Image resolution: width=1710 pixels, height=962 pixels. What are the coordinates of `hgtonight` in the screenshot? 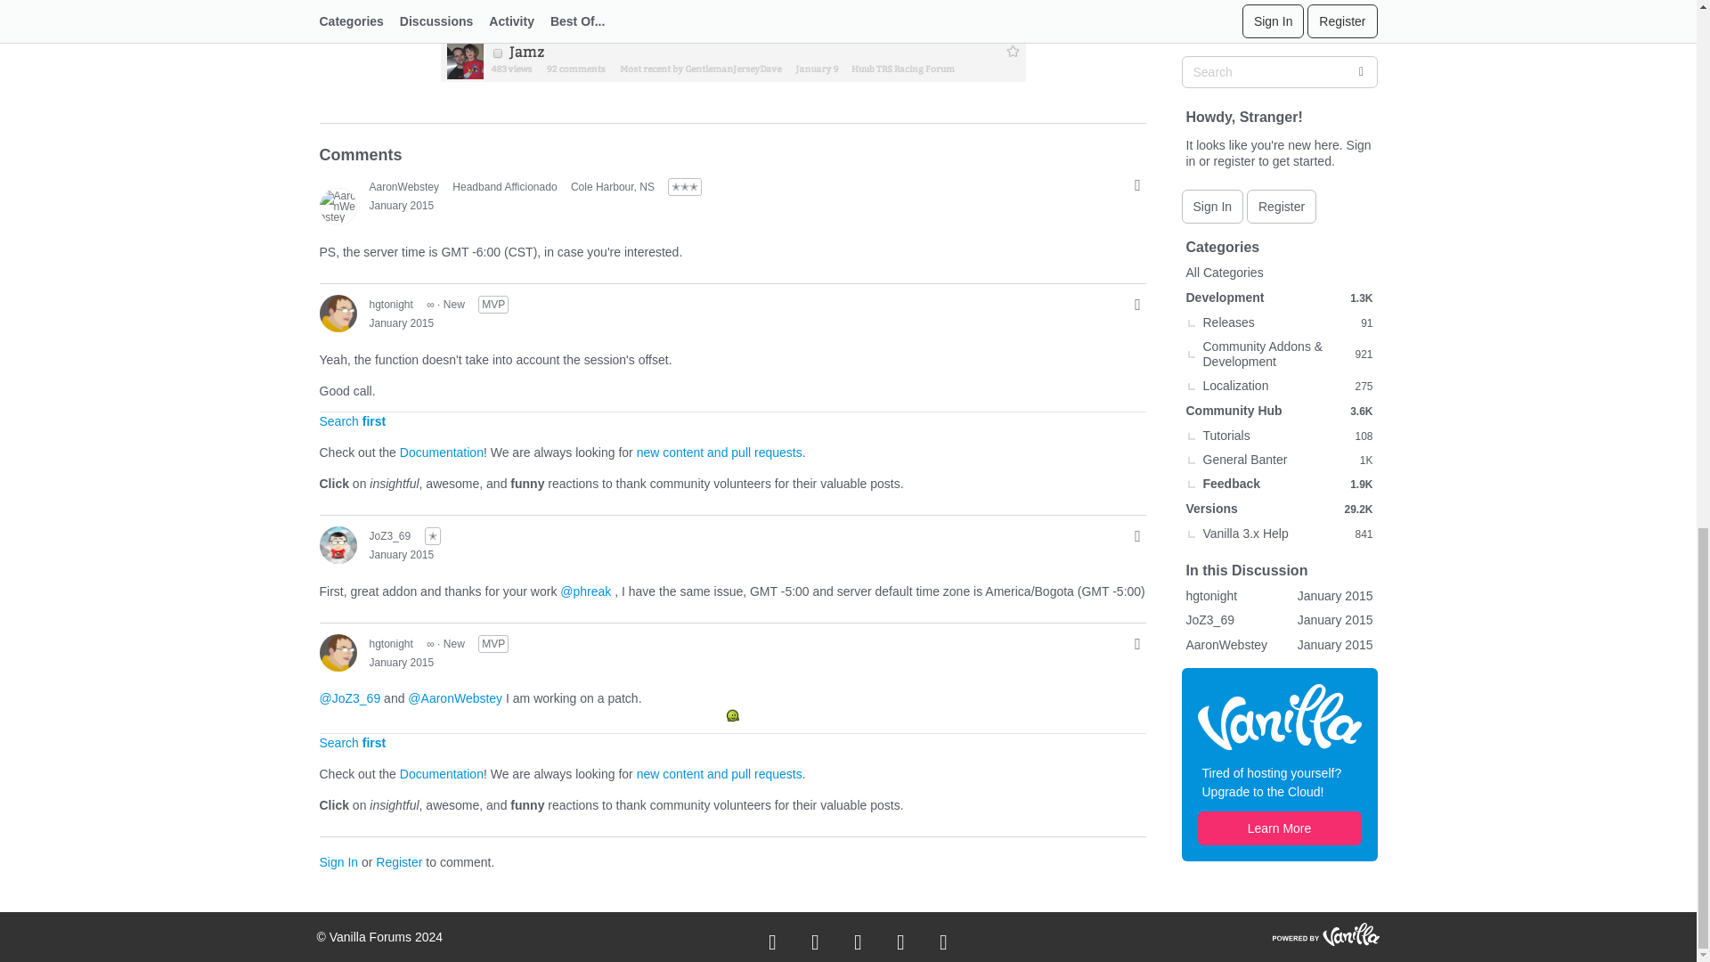 It's located at (337, 313).